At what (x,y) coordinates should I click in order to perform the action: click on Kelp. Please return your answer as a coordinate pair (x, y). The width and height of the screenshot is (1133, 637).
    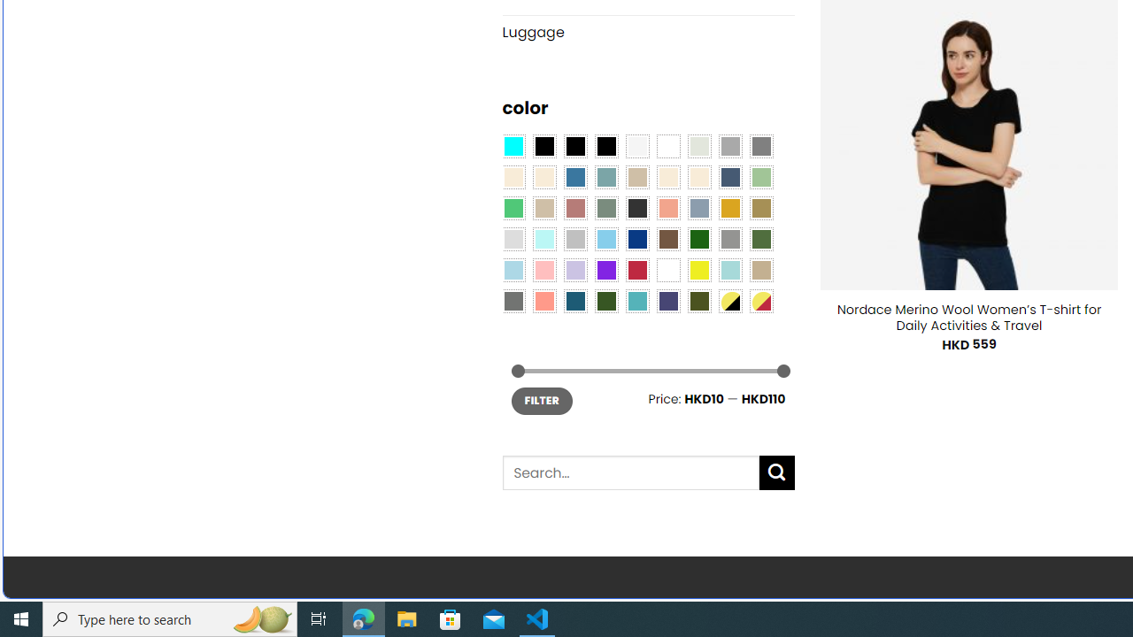
    Looking at the image, I should click on (761, 207).